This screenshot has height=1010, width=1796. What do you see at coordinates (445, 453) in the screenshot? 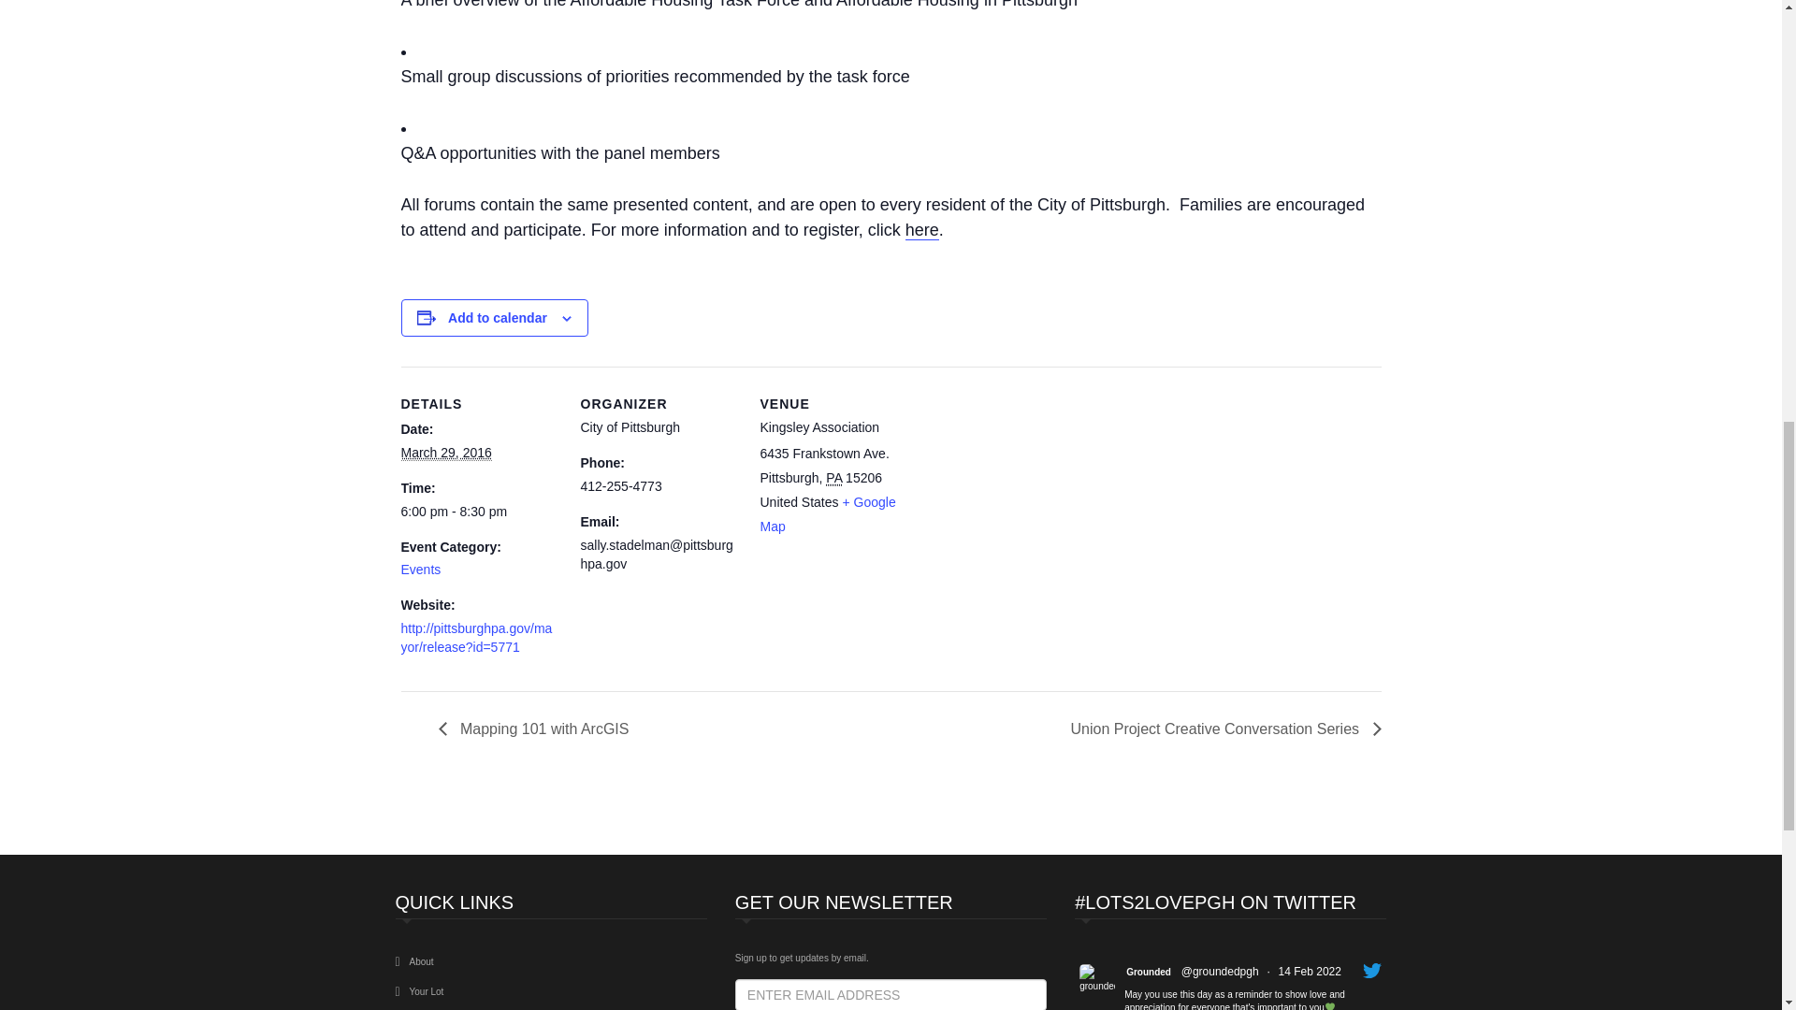
I see `2016-03-29` at bounding box center [445, 453].